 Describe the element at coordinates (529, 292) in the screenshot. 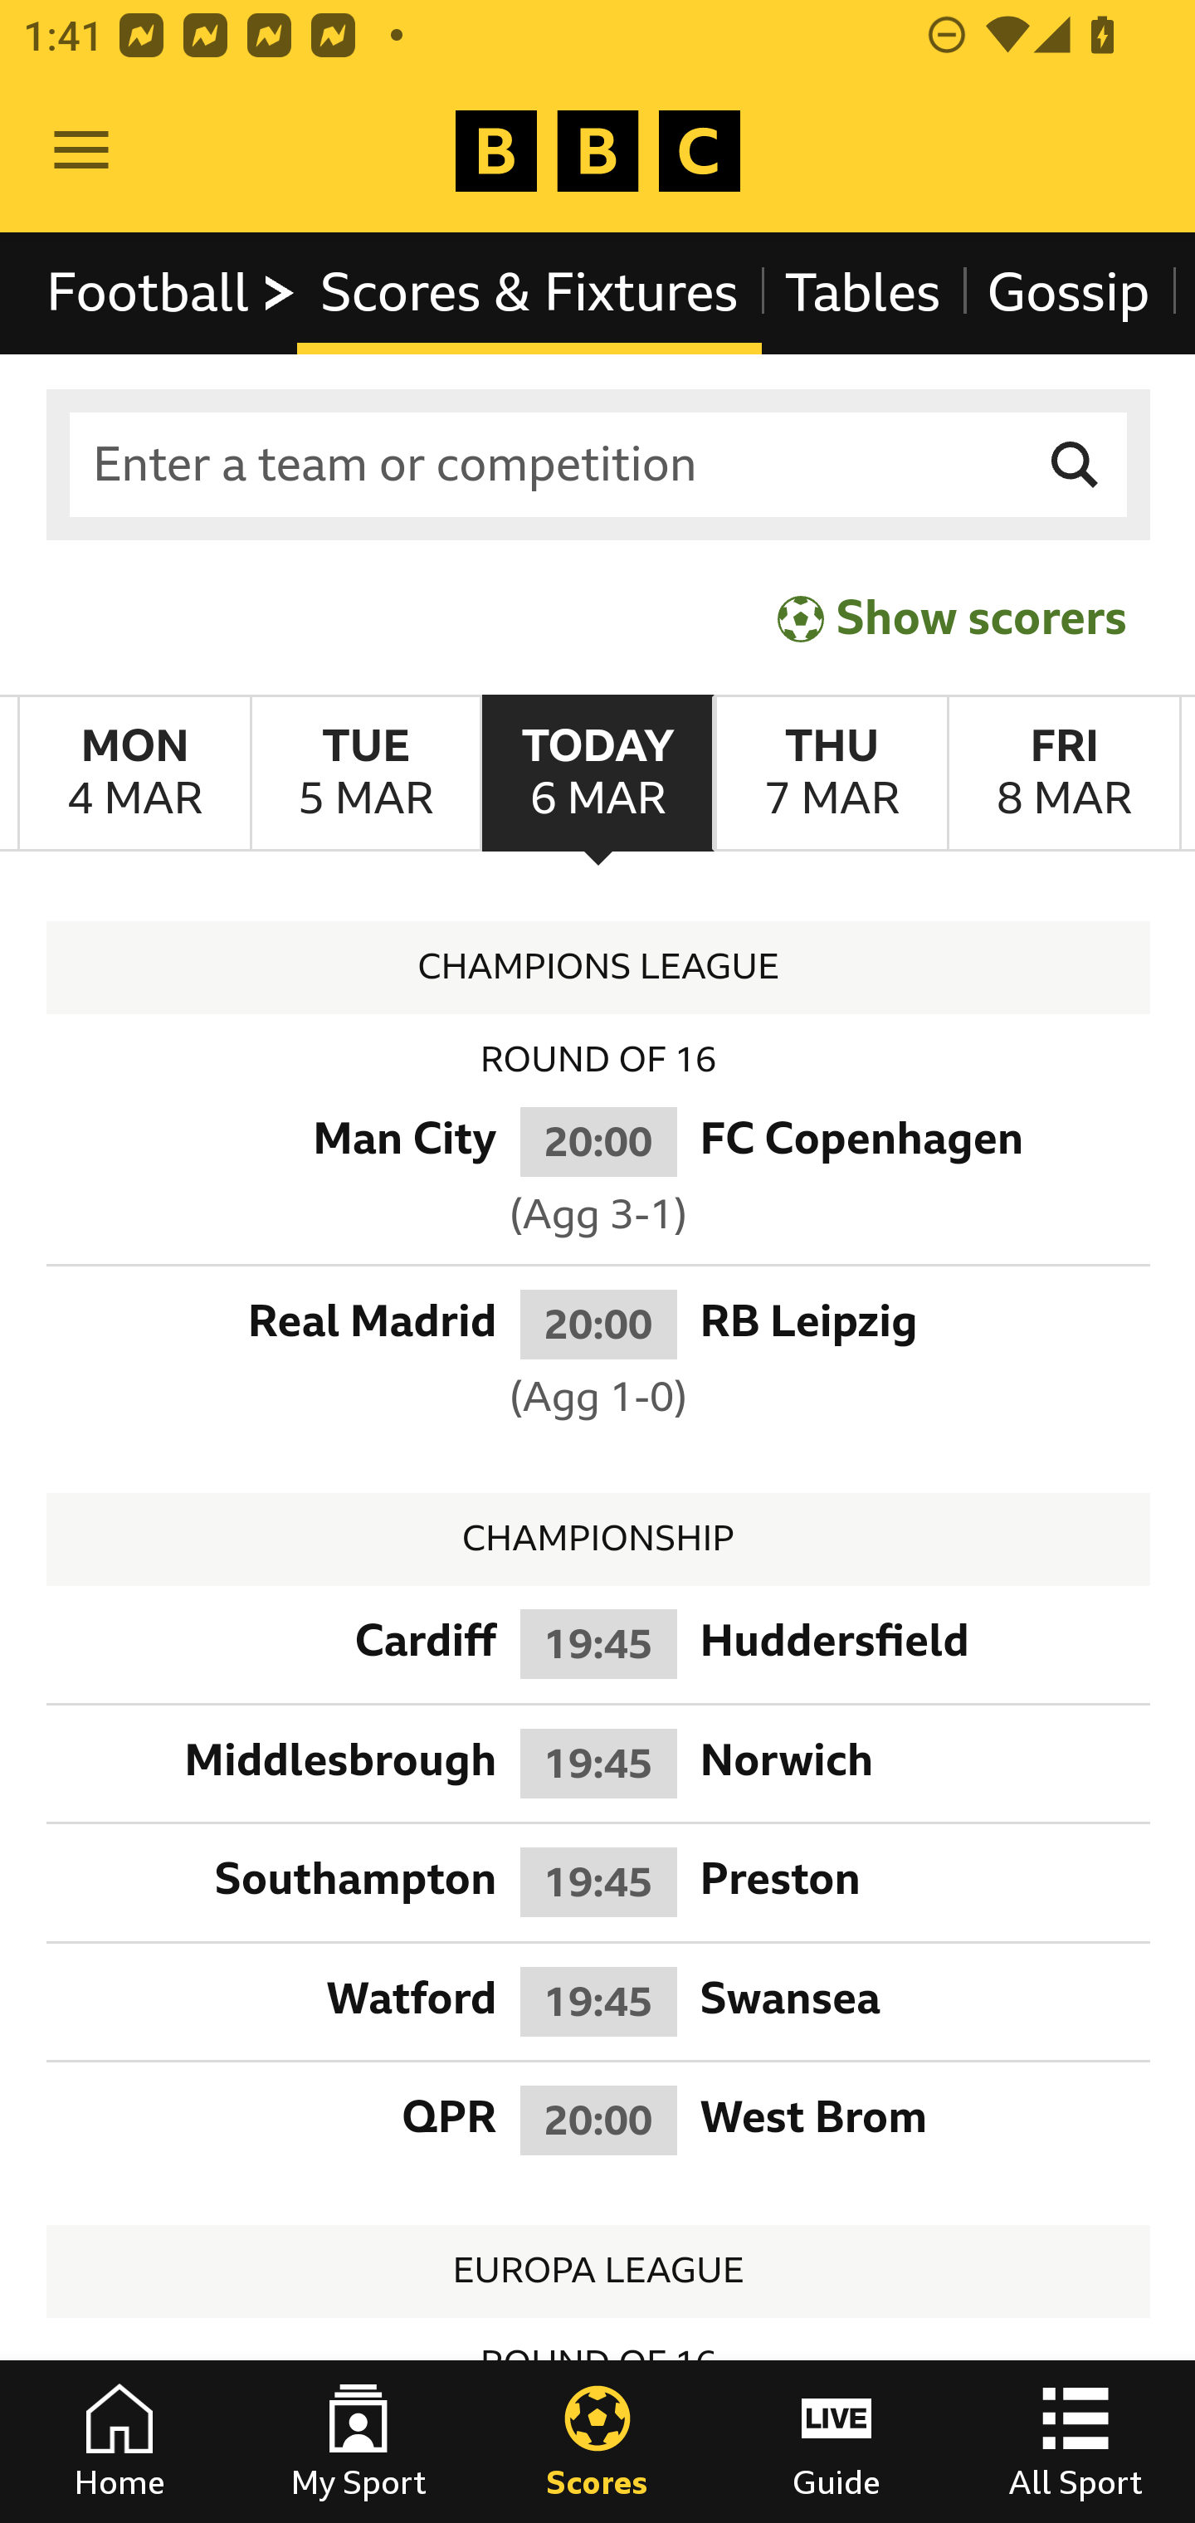

I see `Scores & Fixtures` at that location.